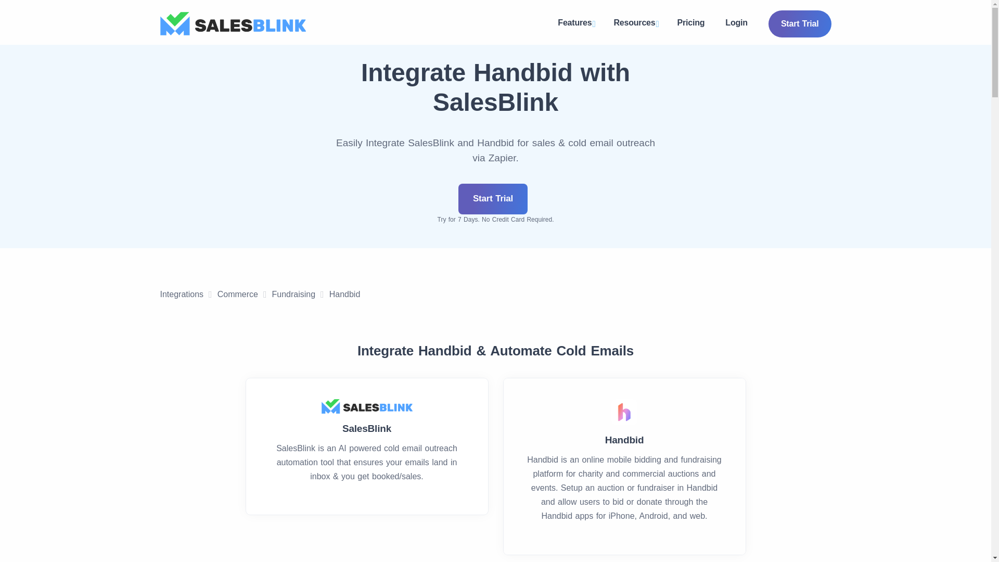 Image resolution: width=999 pixels, height=562 pixels. What do you see at coordinates (635, 24) in the screenshot?
I see `Resources` at bounding box center [635, 24].